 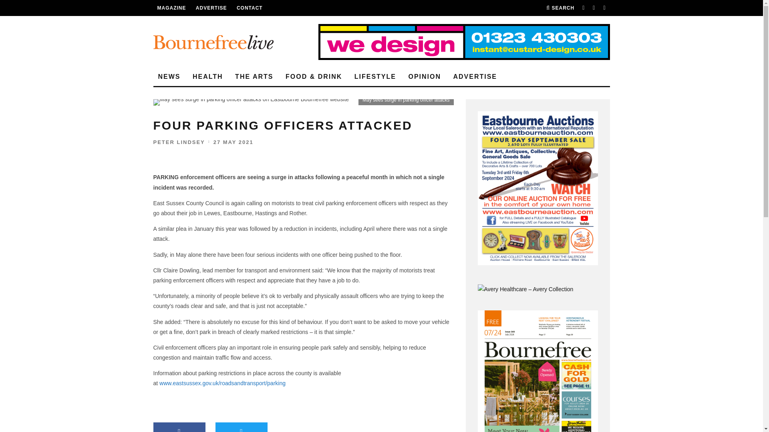 I want to click on OPINION, so click(x=425, y=77).